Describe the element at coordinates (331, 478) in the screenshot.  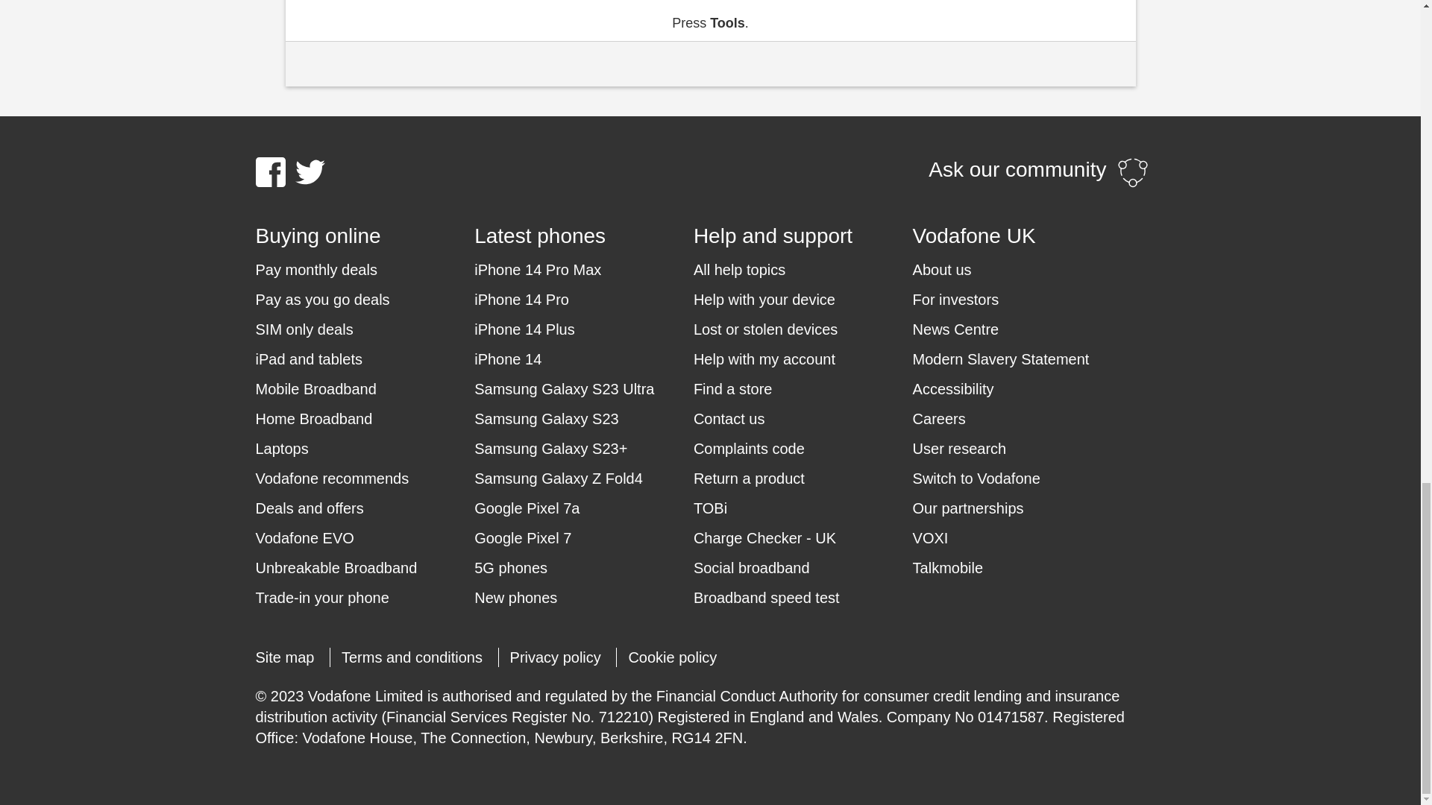
I see `Vodafone recommends` at that location.